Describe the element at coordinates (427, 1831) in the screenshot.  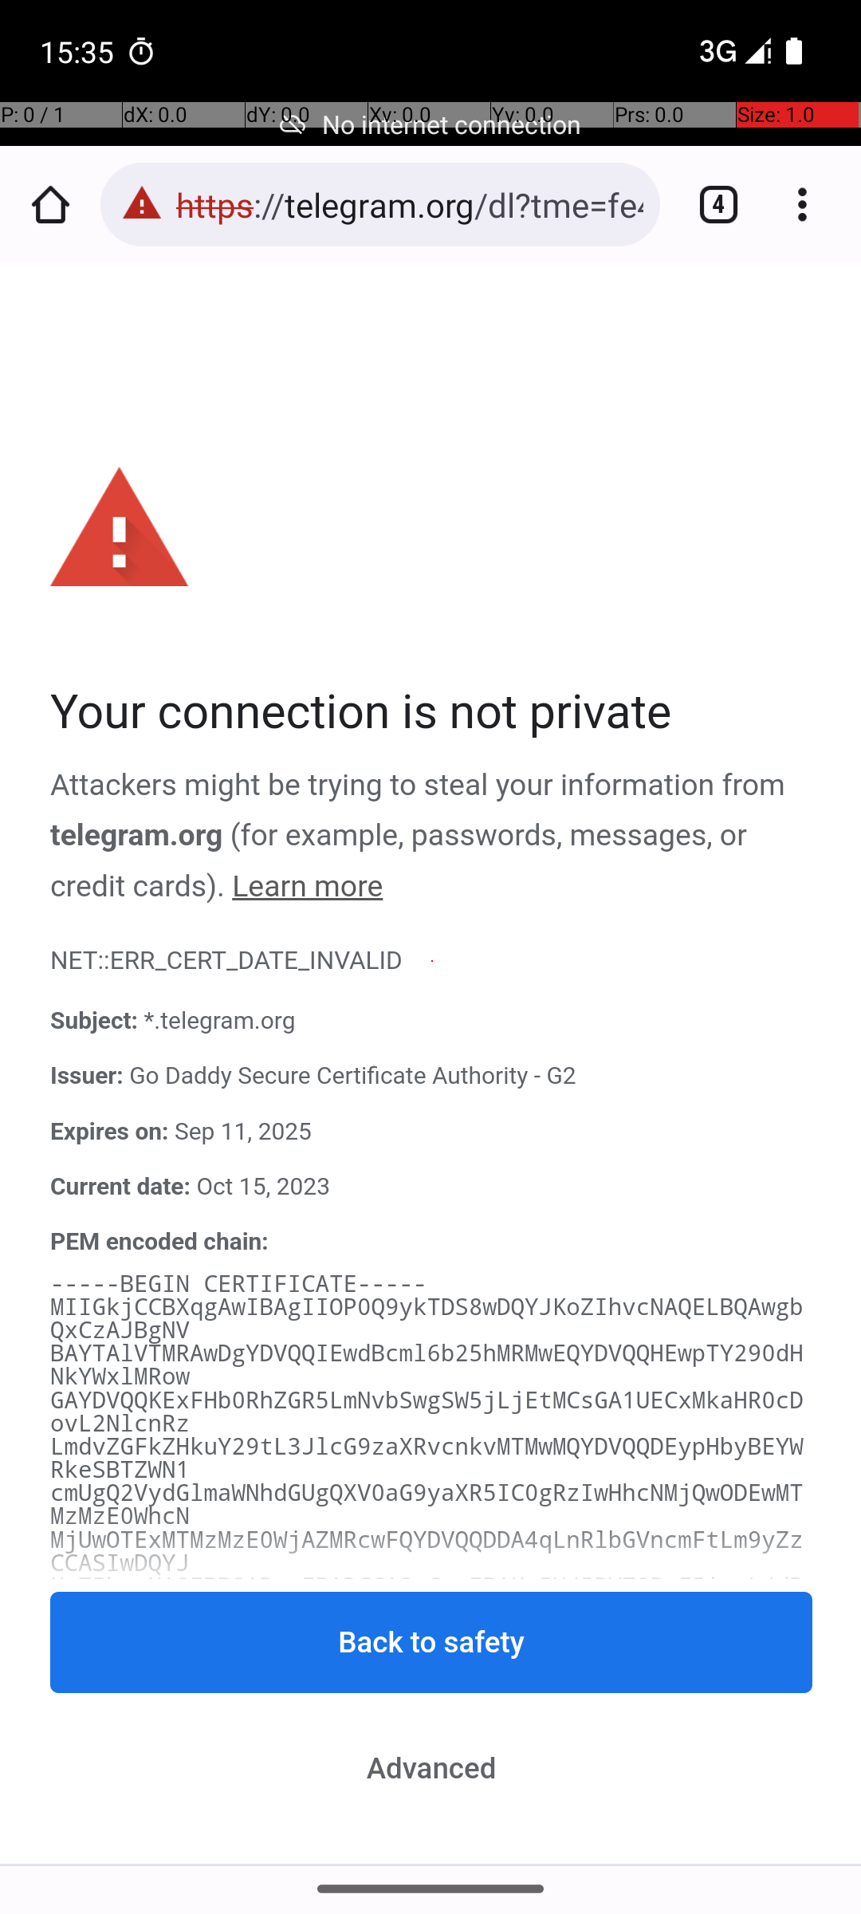
I see `1EsHIhqG5VUbSbLJlsP3PQAnngqbILMw6DyvfLm2sc9vyQXDyZfYBe0CAwEAAaOC` at that location.